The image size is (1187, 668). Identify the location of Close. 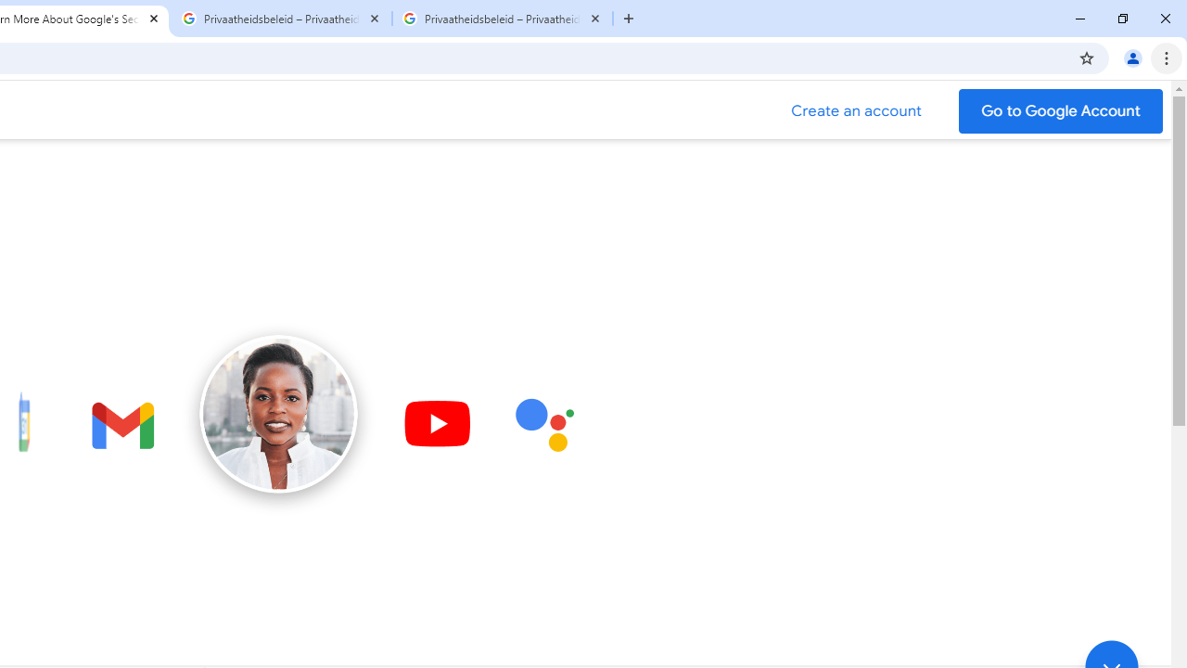
(595, 18).